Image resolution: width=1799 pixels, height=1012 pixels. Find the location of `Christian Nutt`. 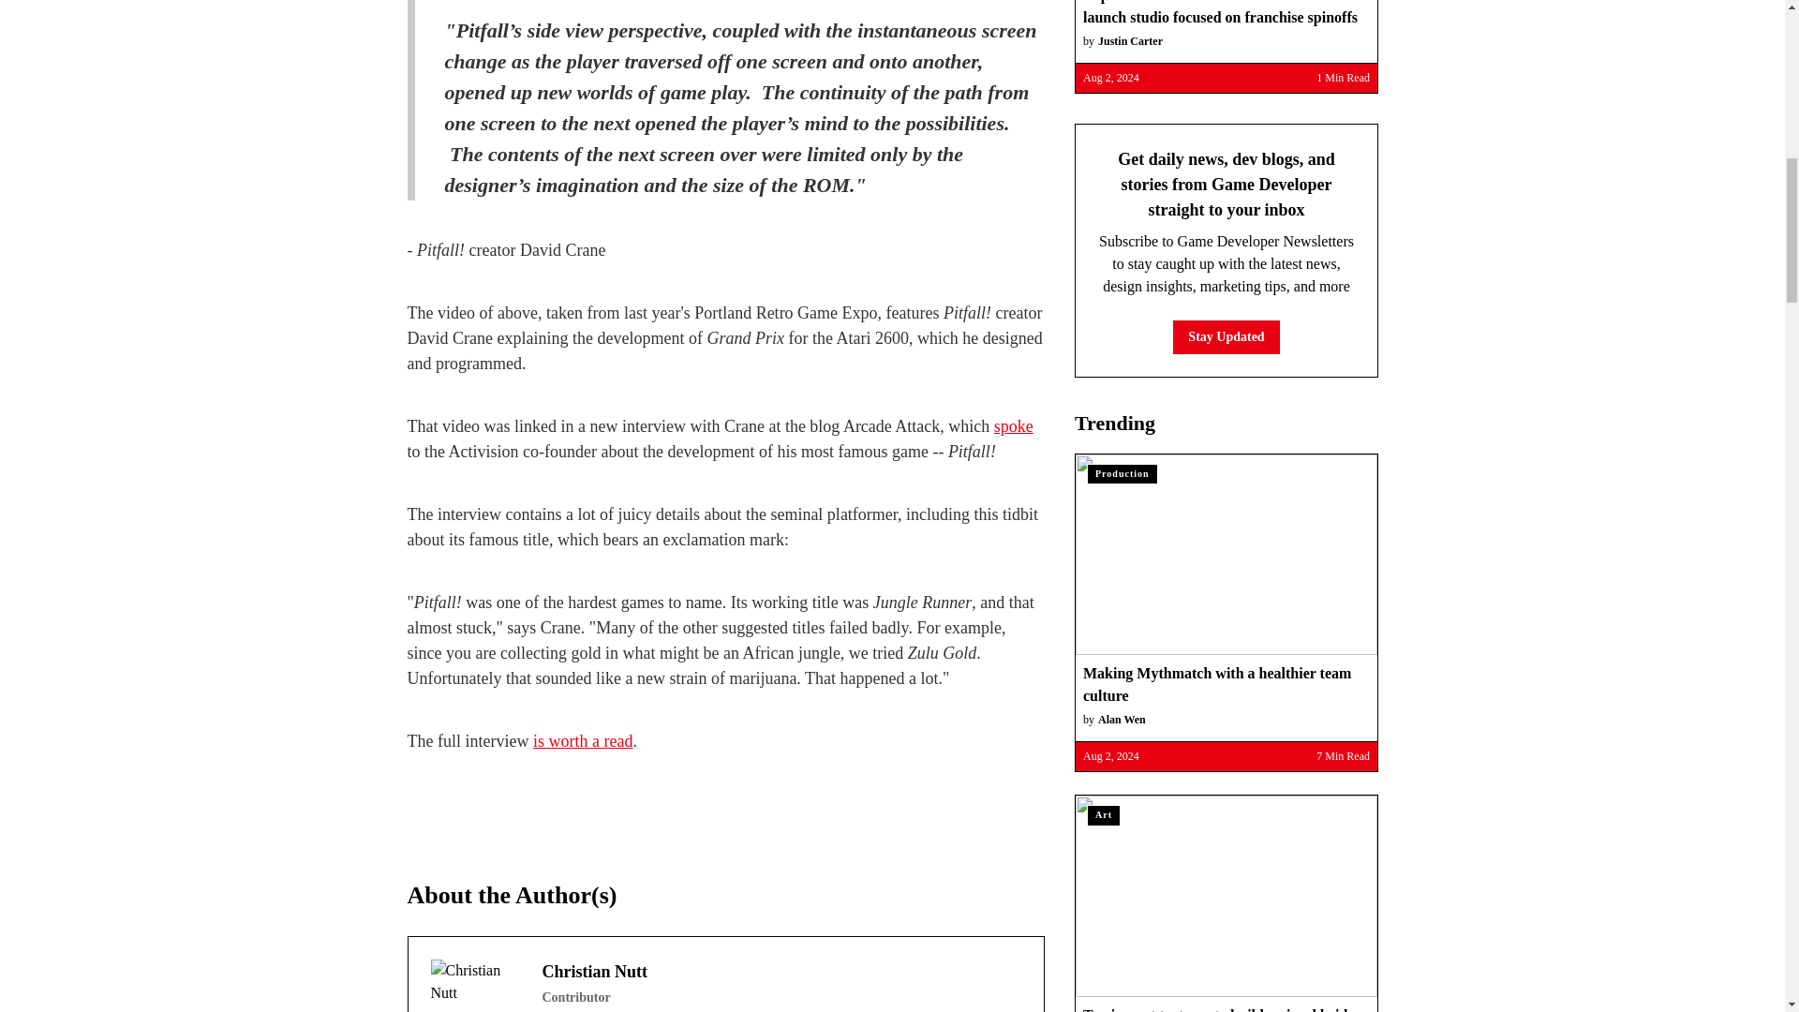

Christian Nutt is located at coordinates (475, 986).